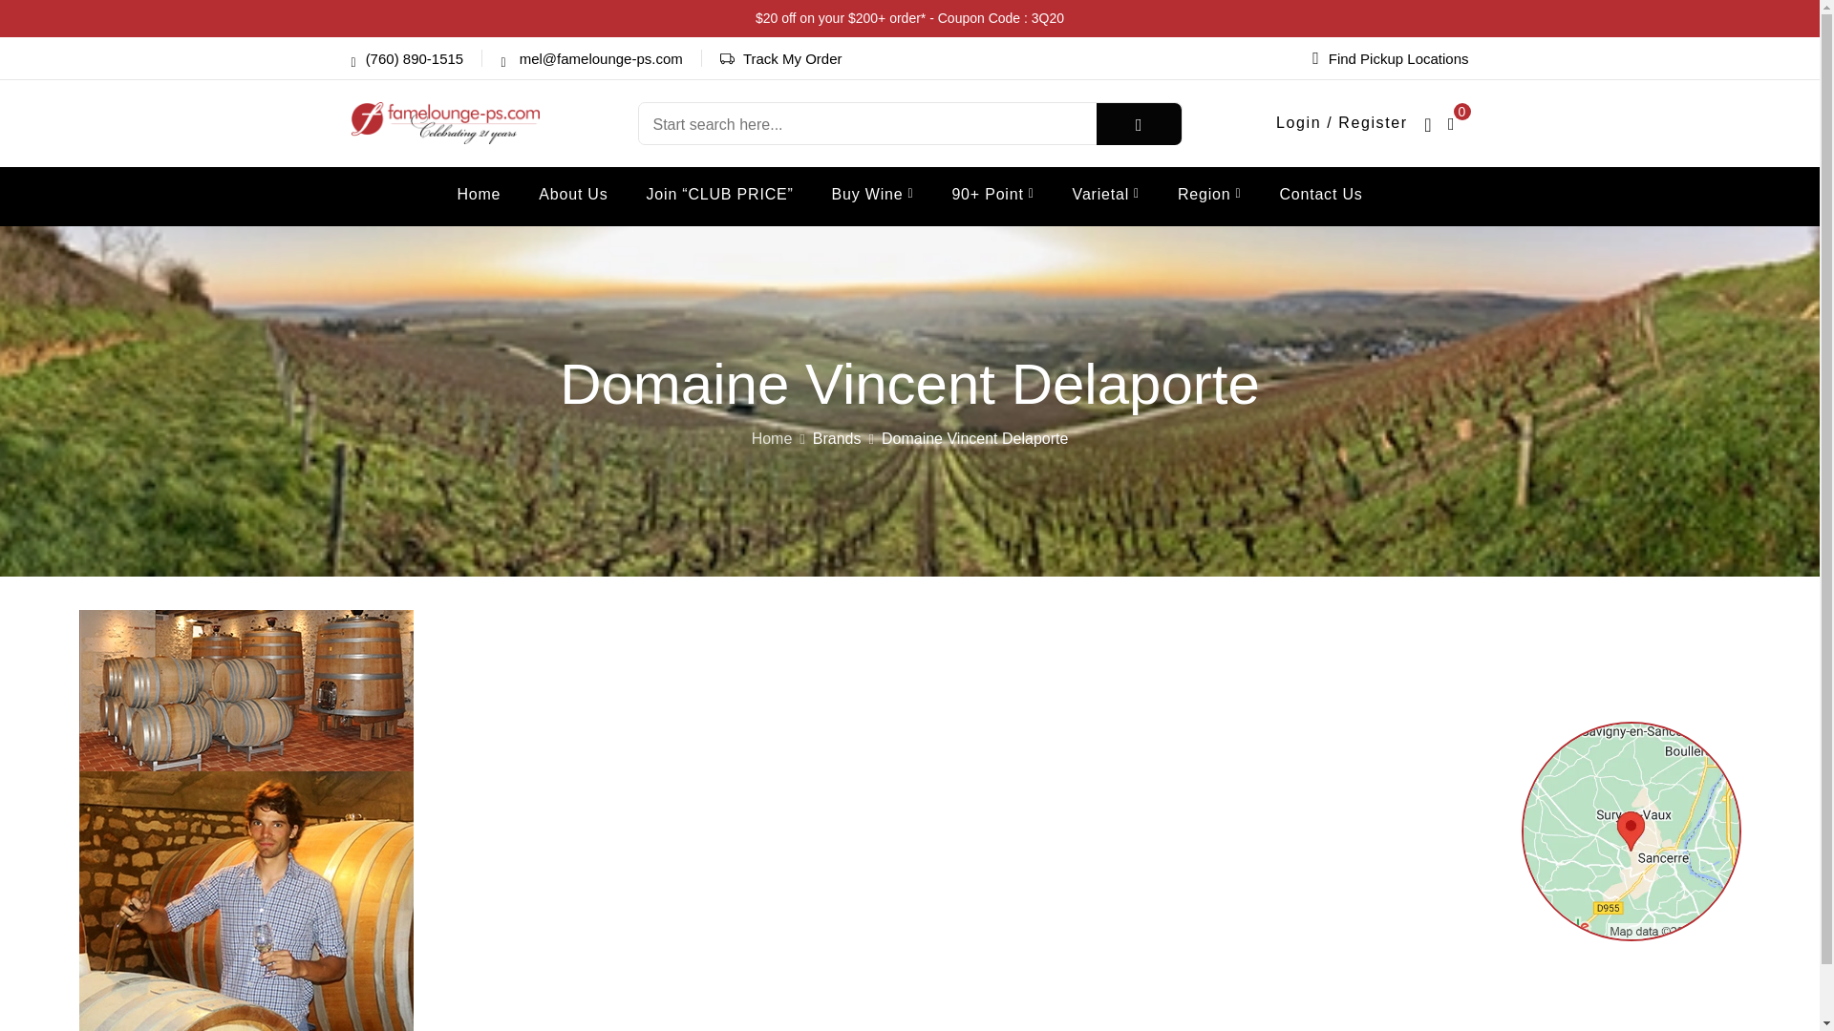  I want to click on Find Pickup Locations, so click(1391, 57).